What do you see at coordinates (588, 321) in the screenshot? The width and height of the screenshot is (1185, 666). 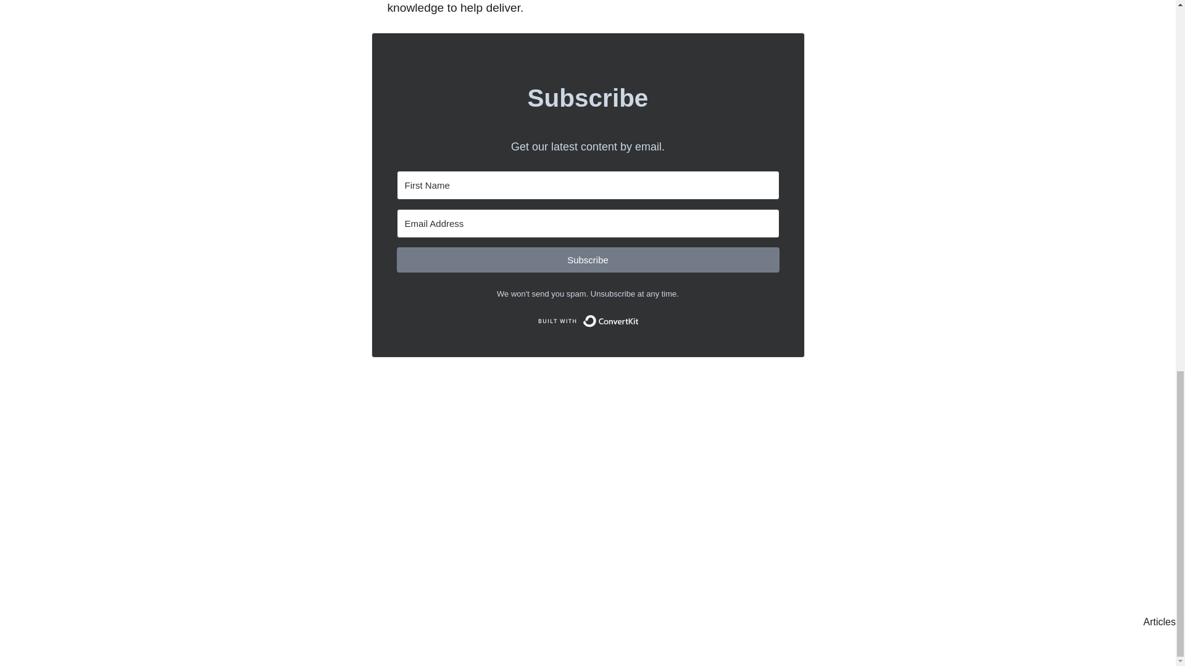 I see `Built with ConvertKit` at bounding box center [588, 321].